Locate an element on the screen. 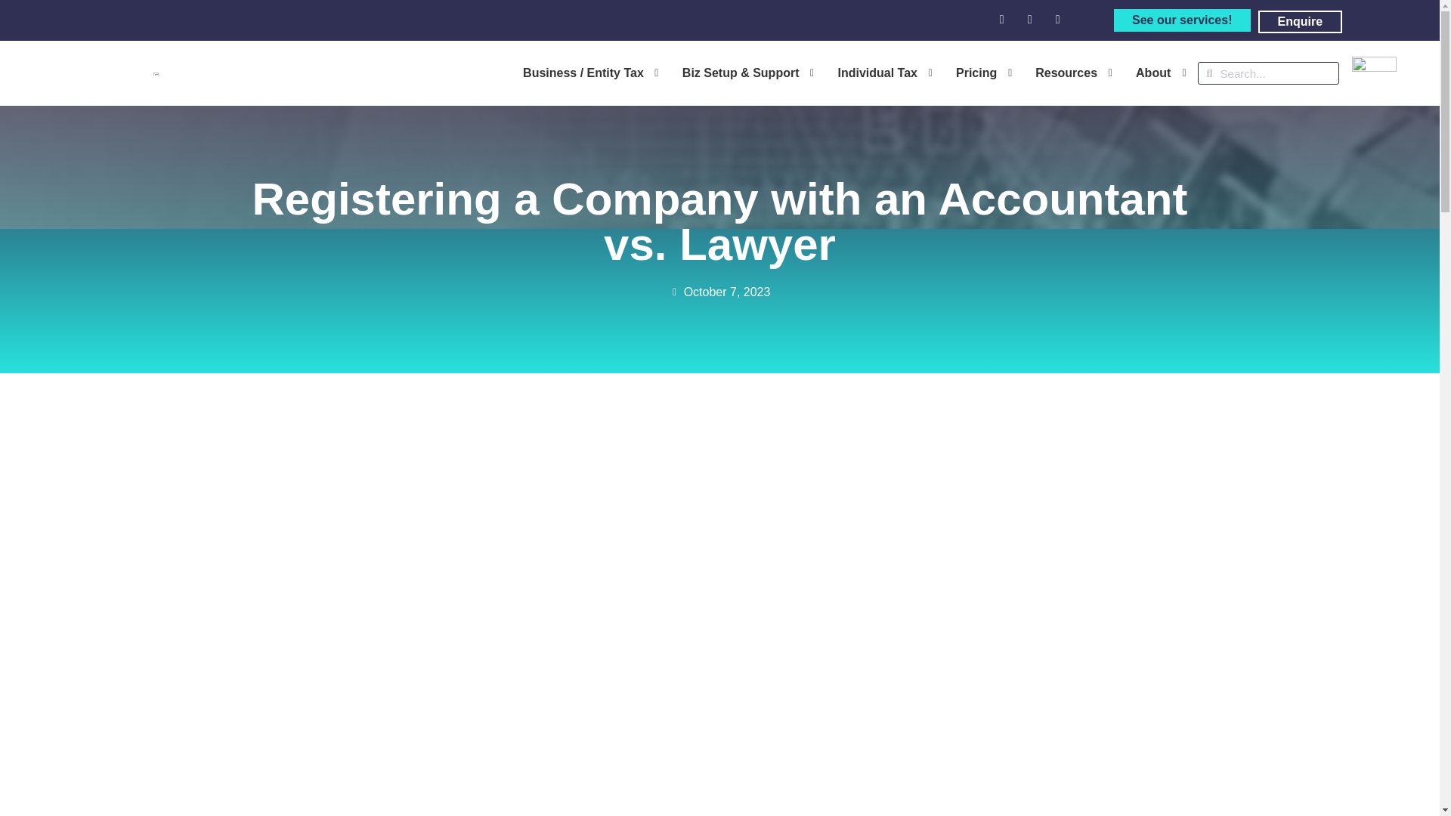  See our services! is located at coordinates (1182, 20).